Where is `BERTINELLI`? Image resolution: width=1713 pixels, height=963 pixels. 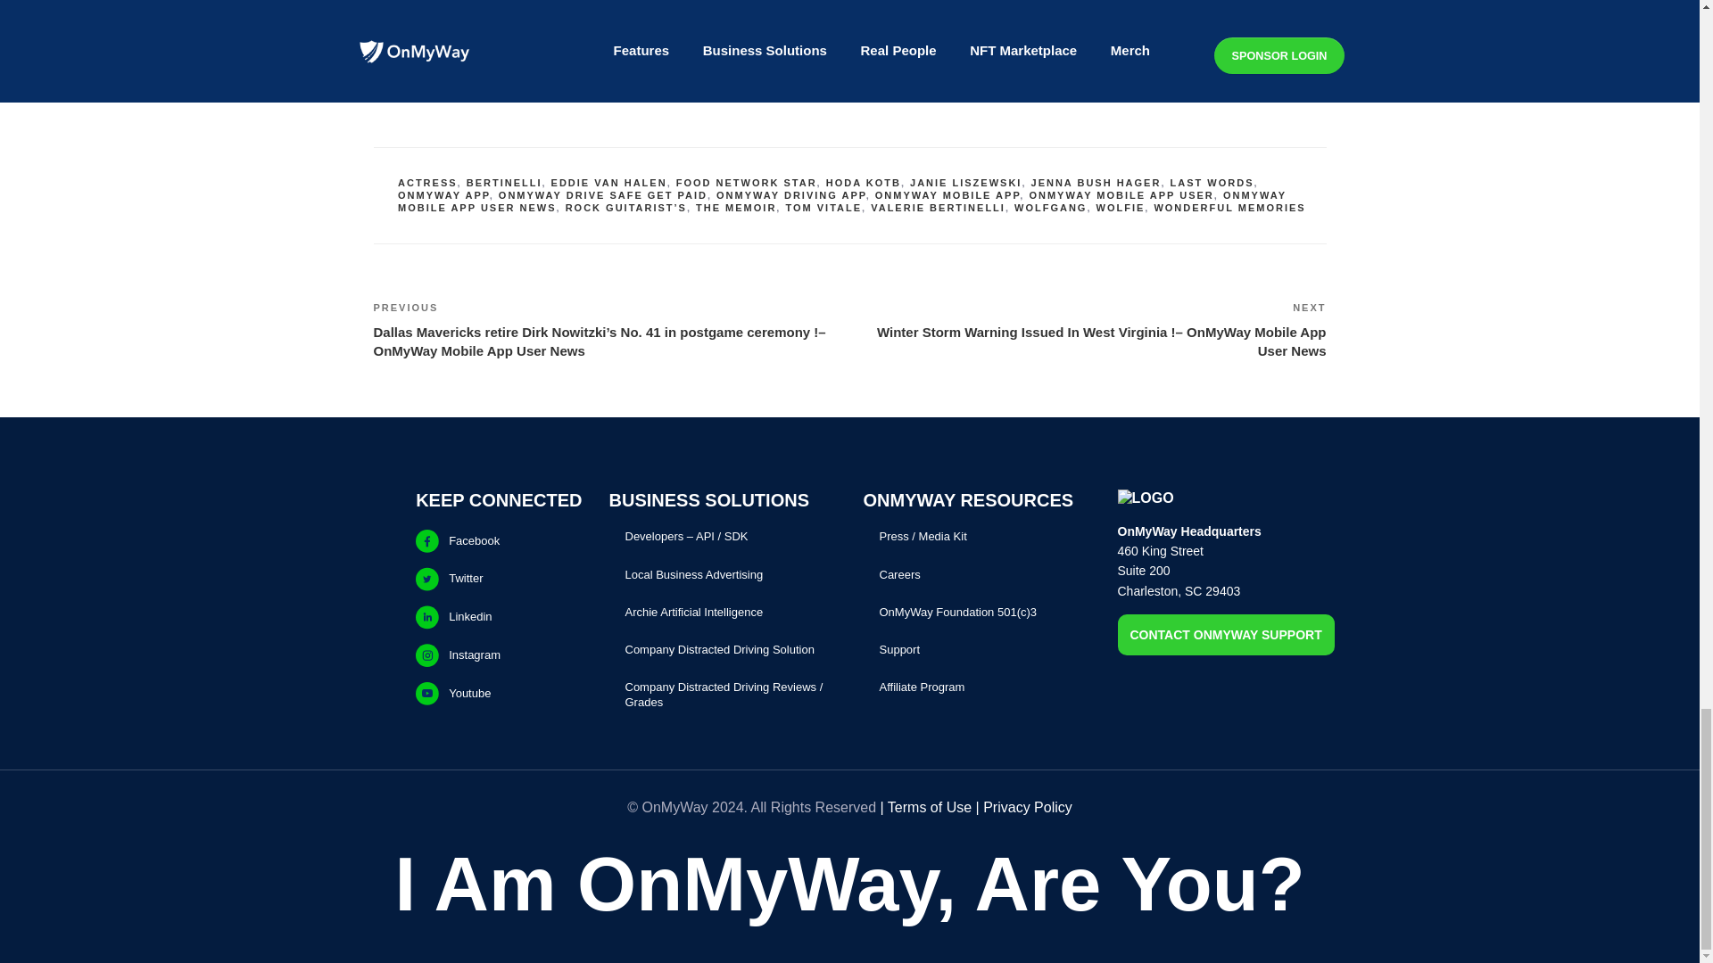 BERTINELLI is located at coordinates (504, 182).